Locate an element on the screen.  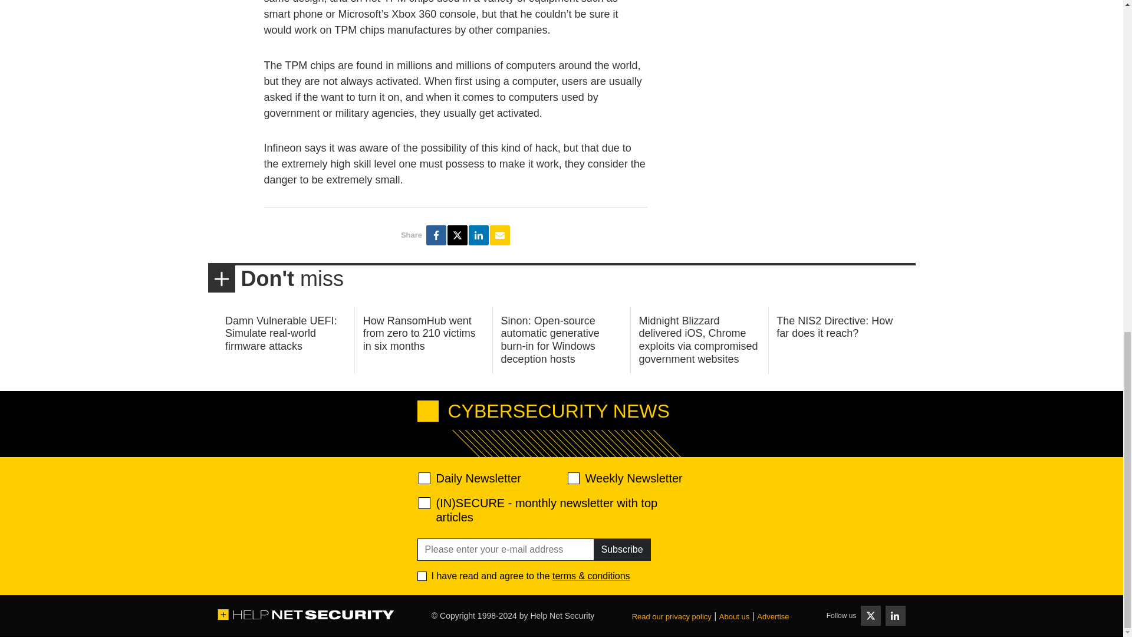
The NIS2 Directive: How far does it reach? is located at coordinates (835, 327).